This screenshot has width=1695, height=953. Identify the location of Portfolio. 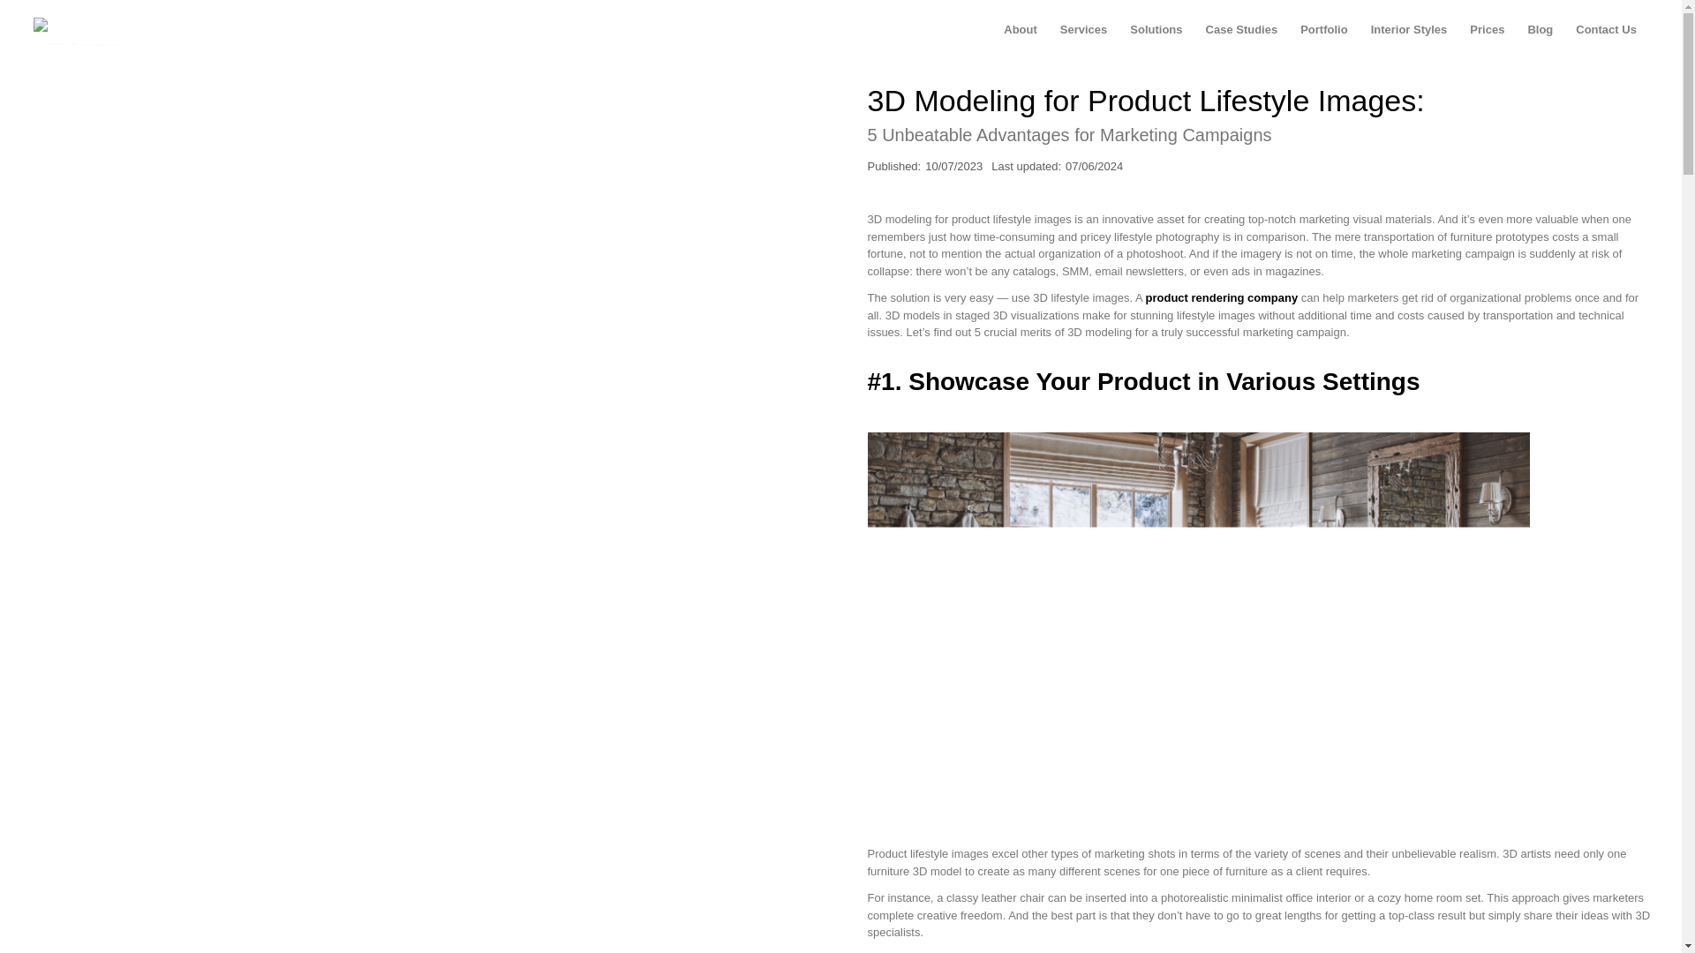
(1323, 30).